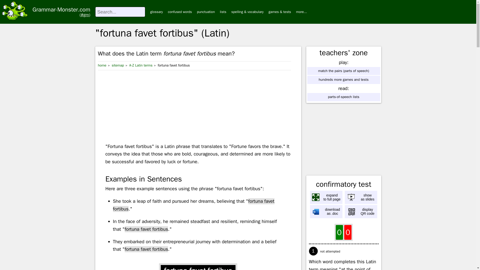 This screenshot has width=480, height=270. Describe the element at coordinates (118, 65) in the screenshot. I see `sitemap` at that location.